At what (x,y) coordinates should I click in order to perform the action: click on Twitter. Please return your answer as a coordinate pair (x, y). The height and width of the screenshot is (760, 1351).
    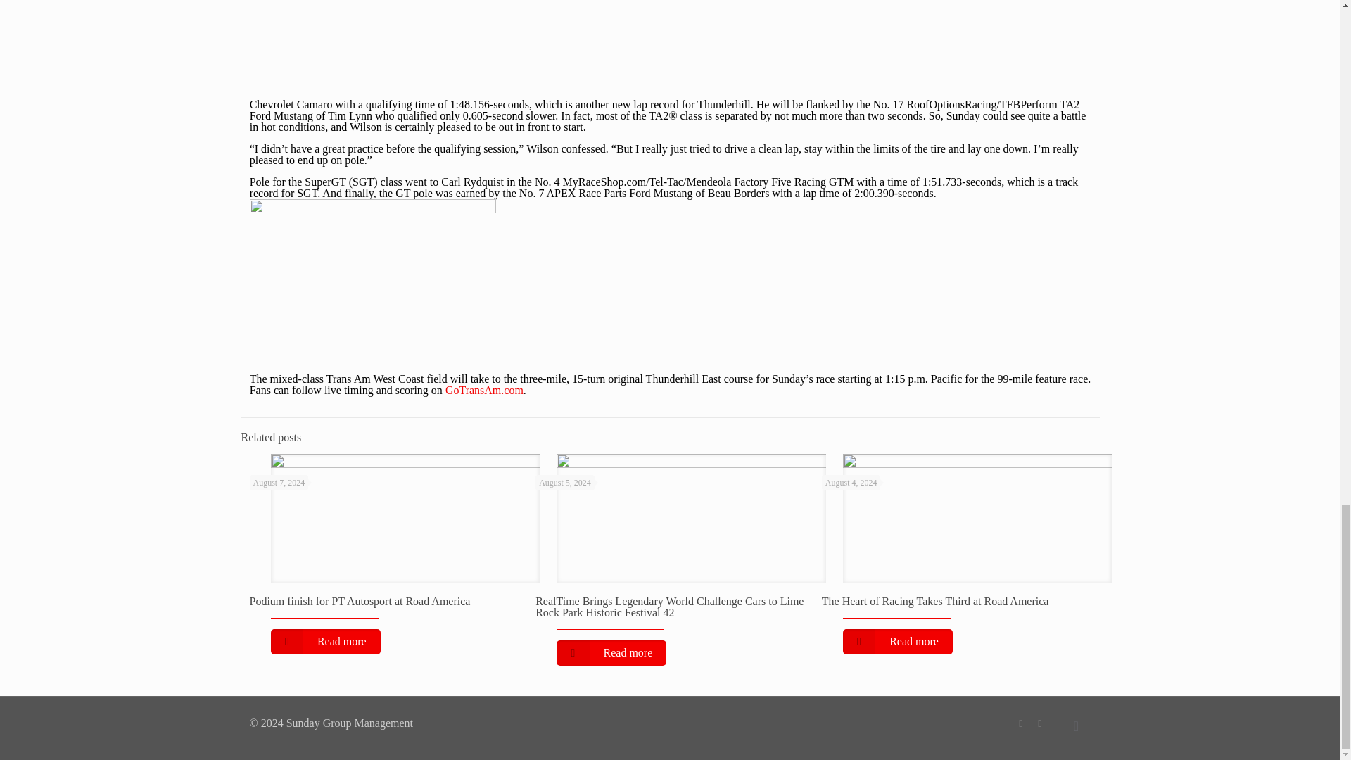
    Looking at the image, I should click on (1040, 723).